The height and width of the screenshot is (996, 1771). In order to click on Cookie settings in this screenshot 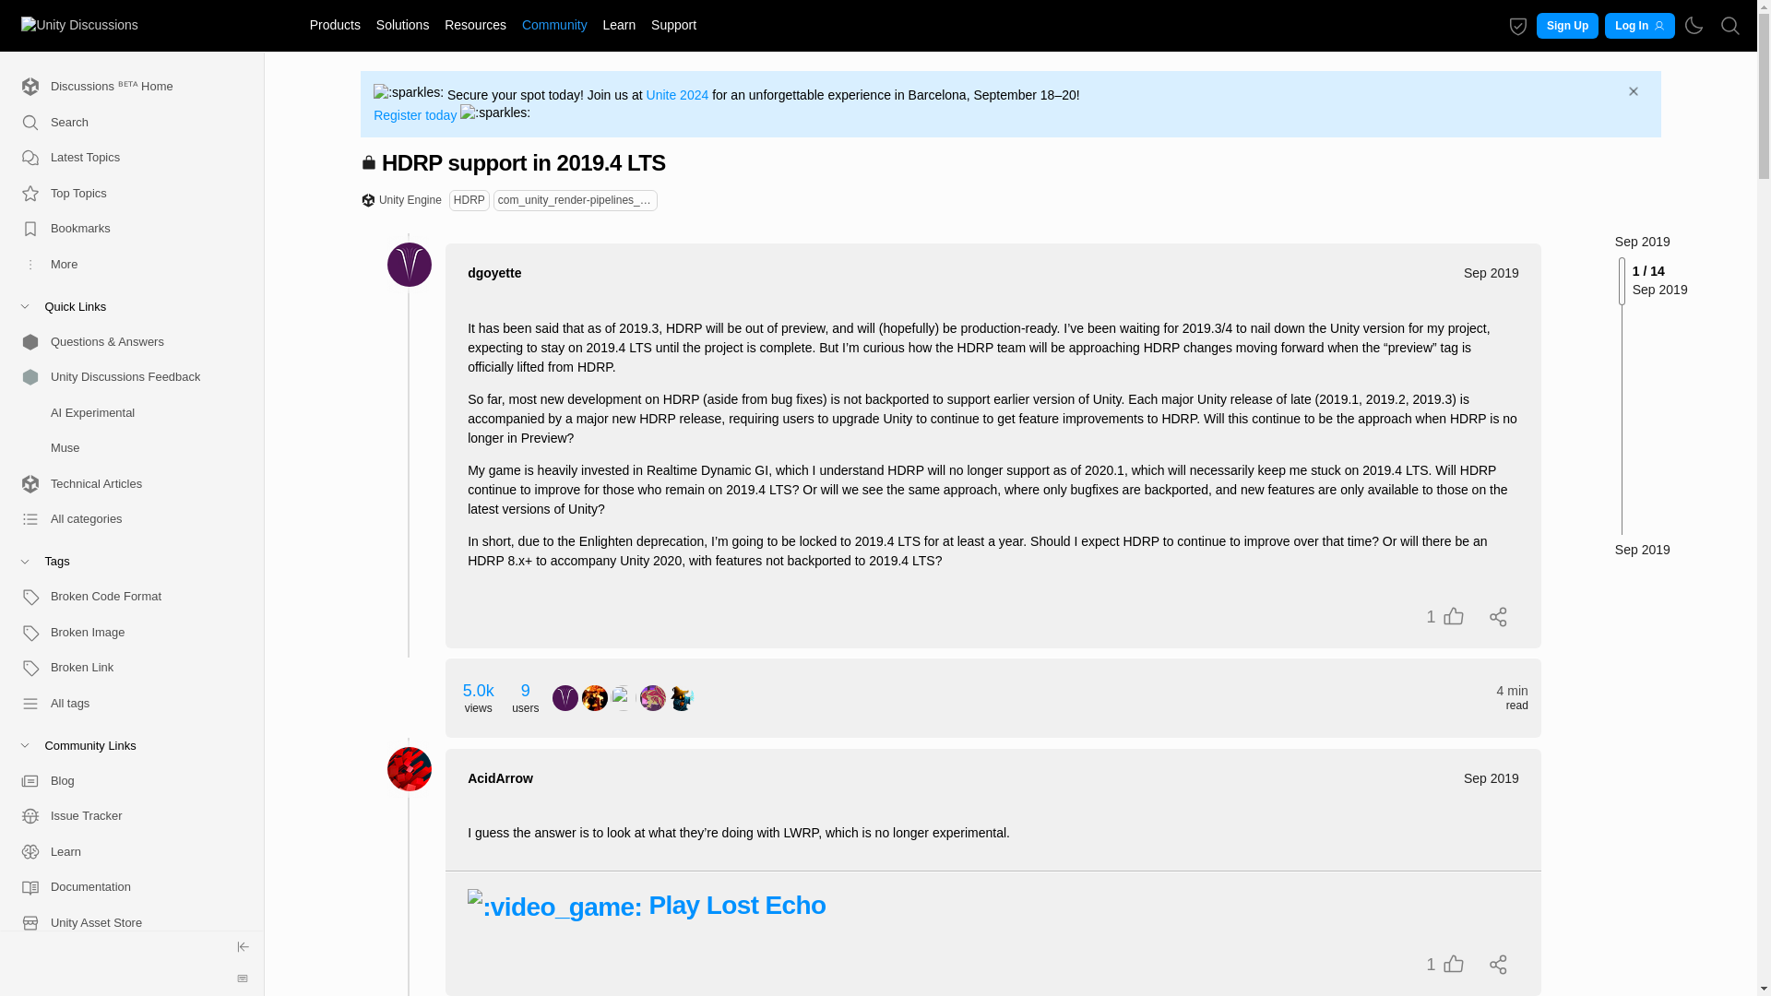, I will do `click(1518, 26)`.